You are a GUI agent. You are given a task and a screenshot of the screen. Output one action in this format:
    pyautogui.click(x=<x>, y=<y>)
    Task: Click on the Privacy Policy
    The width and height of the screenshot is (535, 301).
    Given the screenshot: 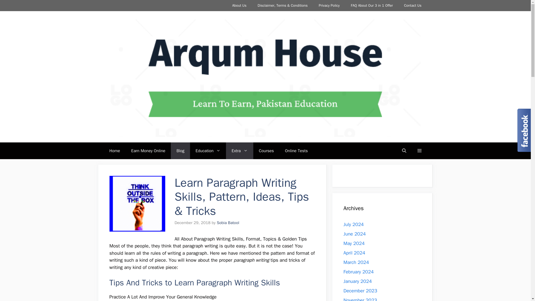 What is the action you would take?
    pyautogui.click(x=329, y=6)
    